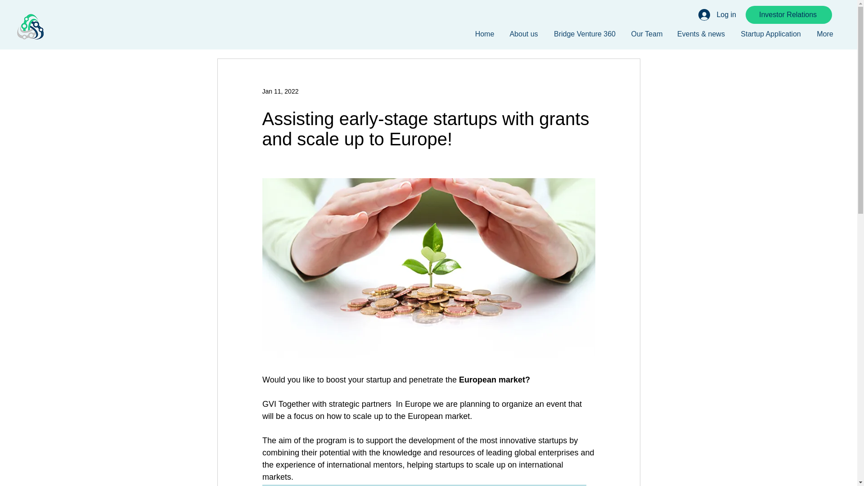 The image size is (864, 486). I want to click on GOLD VENTURES INVESTMENT, so click(30, 27).